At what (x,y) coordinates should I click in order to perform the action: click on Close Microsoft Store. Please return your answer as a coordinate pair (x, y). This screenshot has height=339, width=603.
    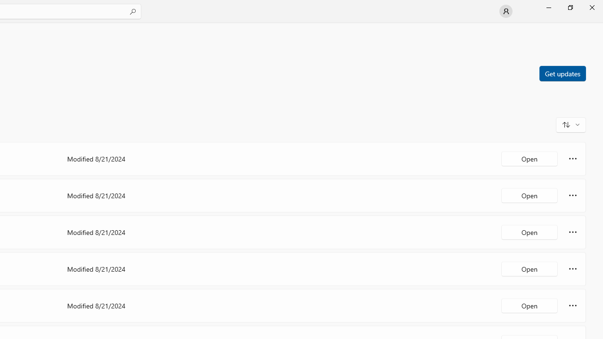
    Looking at the image, I should click on (592, 8).